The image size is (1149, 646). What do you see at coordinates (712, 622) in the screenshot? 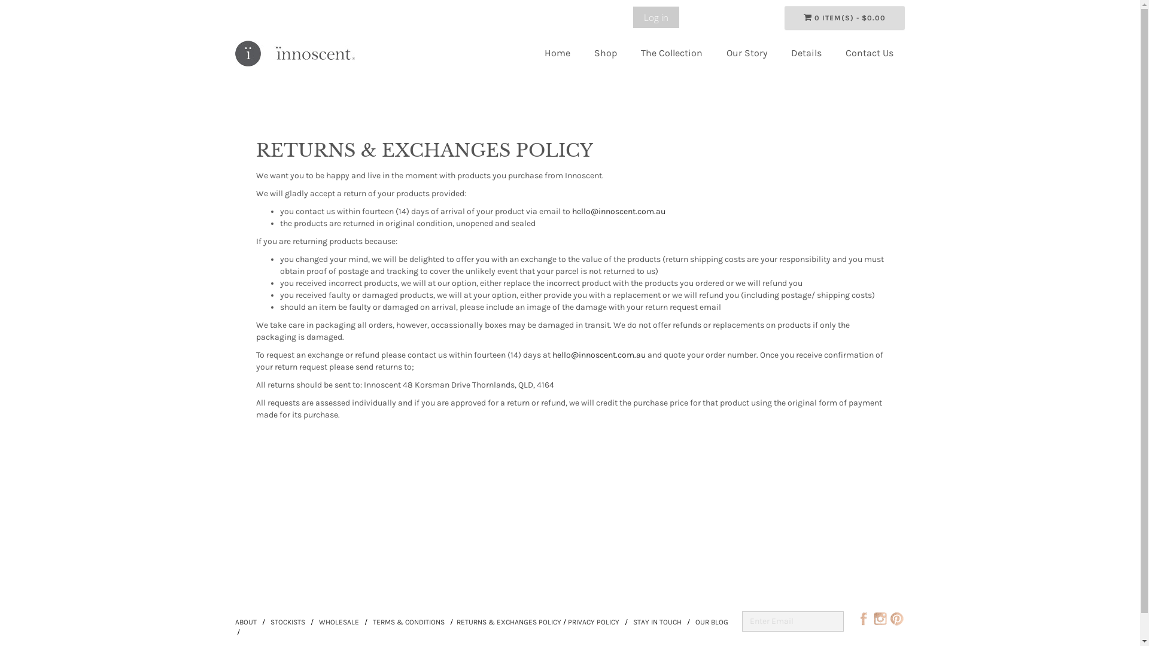
I see `OUR BLOG` at bounding box center [712, 622].